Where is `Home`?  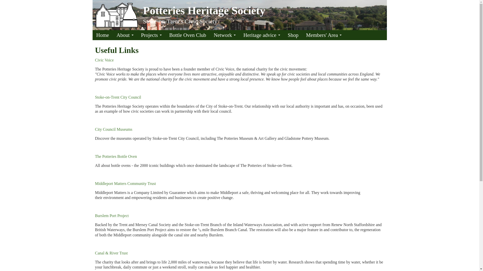 Home is located at coordinates (103, 35).